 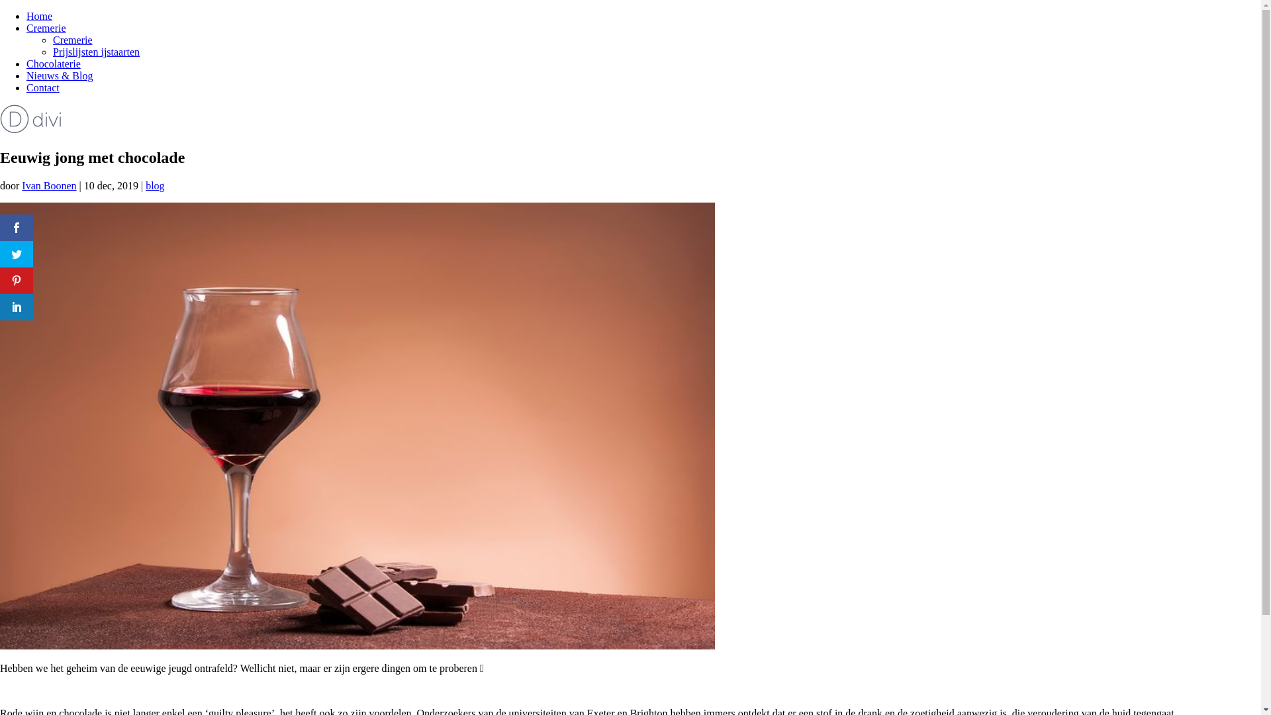 I want to click on Contact, so click(x=43, y=87).